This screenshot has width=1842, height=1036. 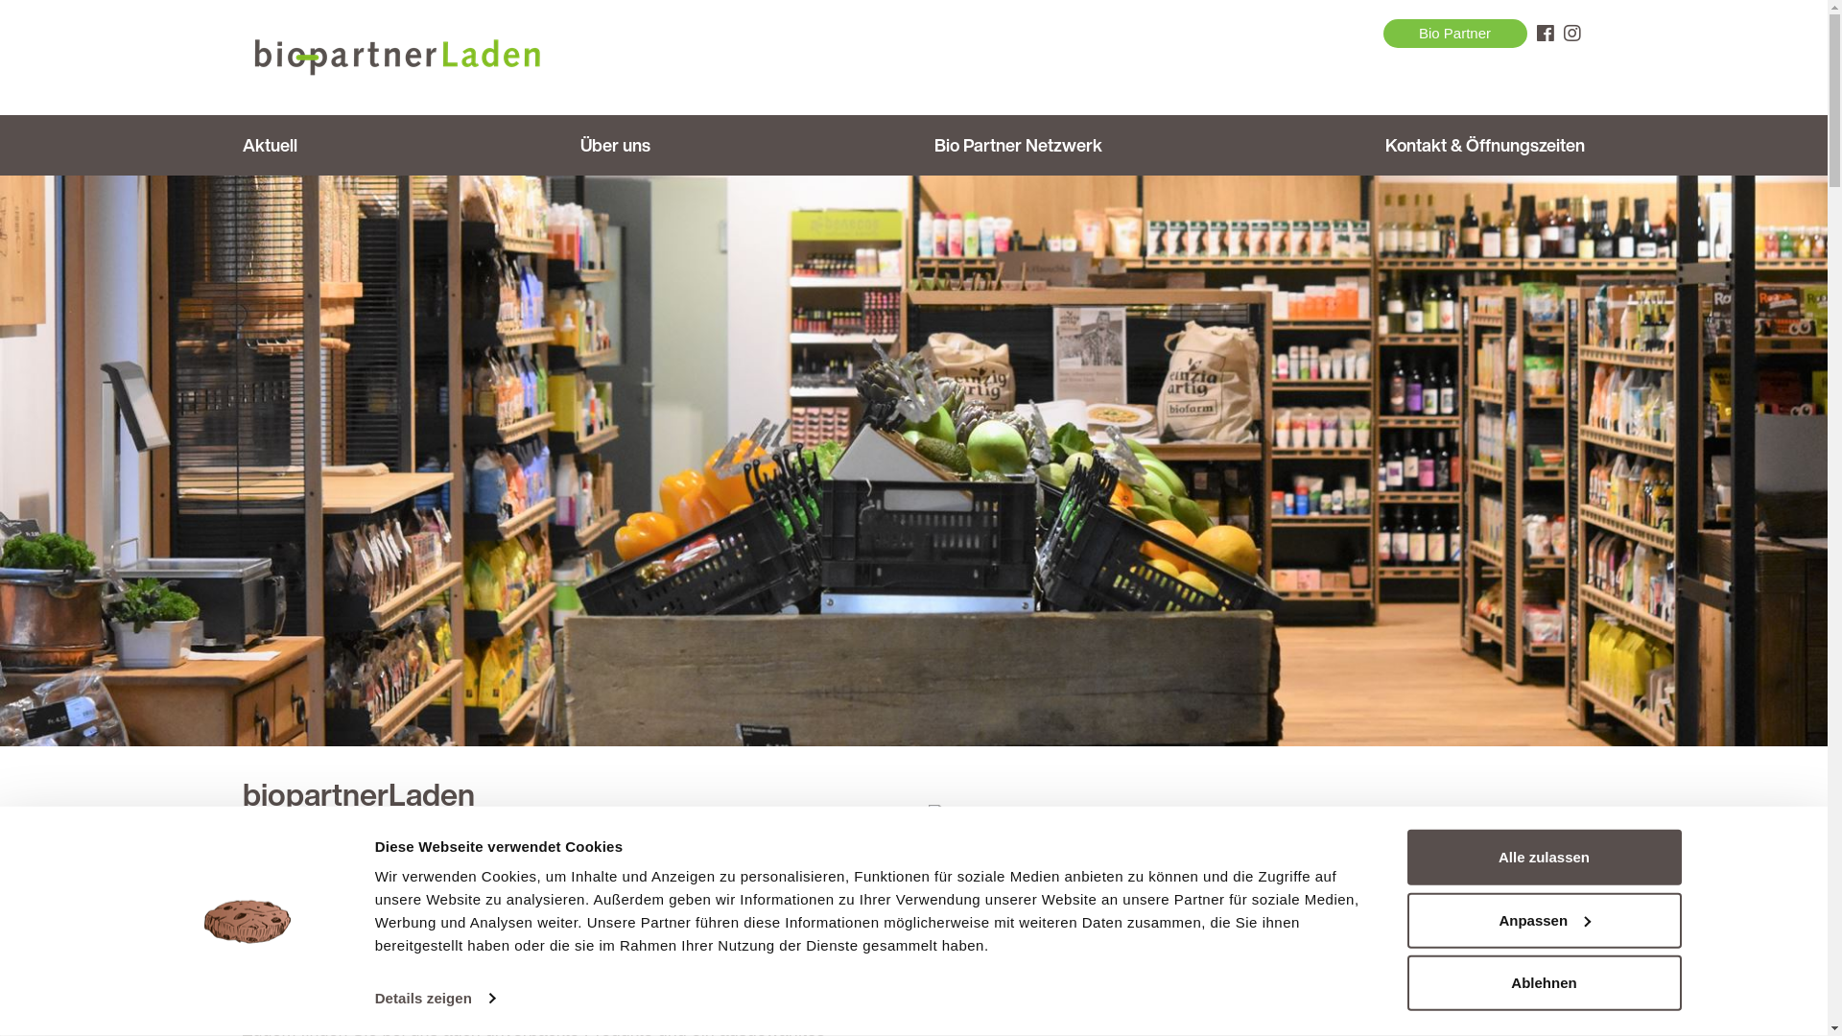 I want to click on DSC 2906 1, so click(x=913, y=460).